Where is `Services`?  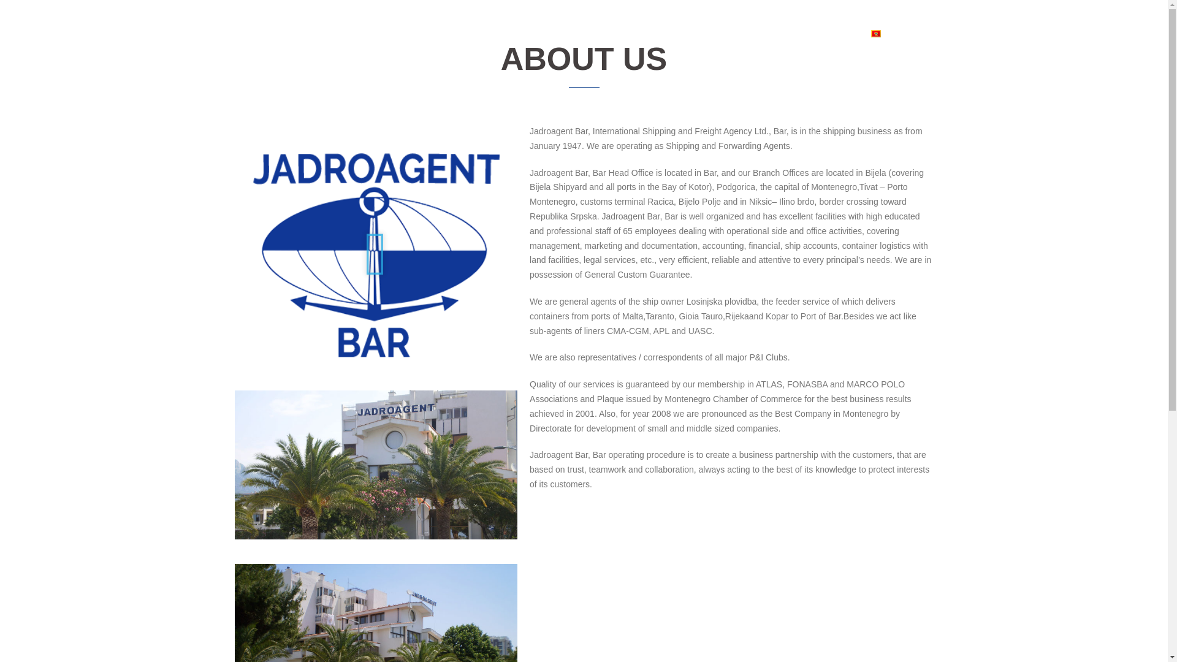 Services is located at coordinates (746, 33).